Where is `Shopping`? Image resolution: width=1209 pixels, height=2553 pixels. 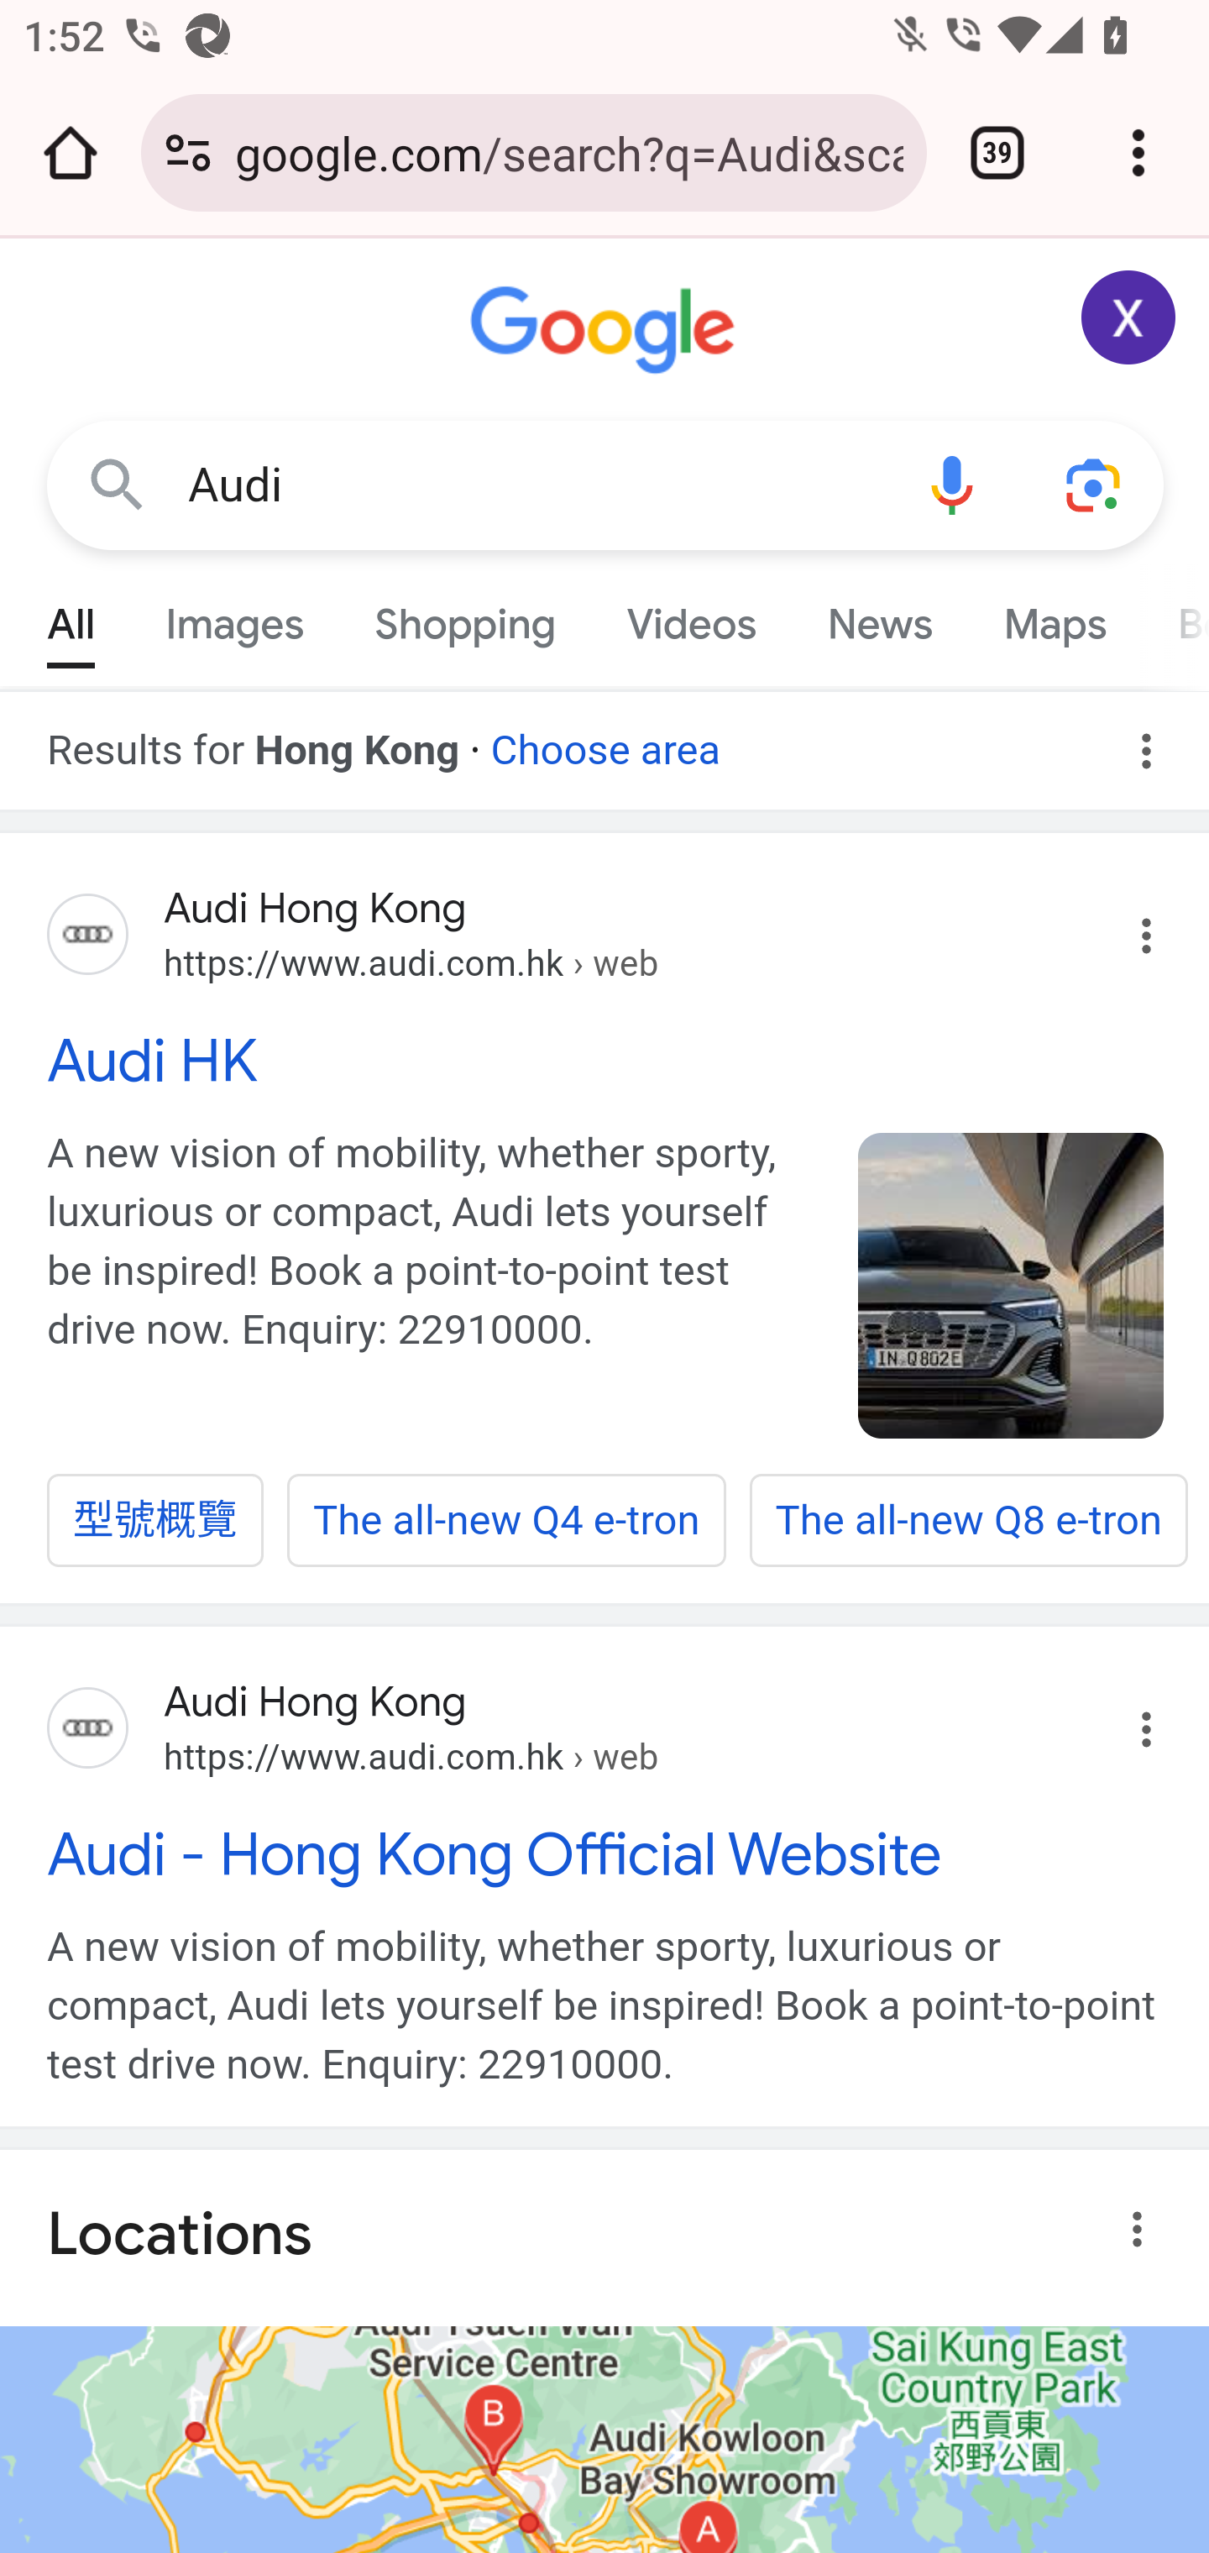 Shopping is located at coordinates (465, 616).